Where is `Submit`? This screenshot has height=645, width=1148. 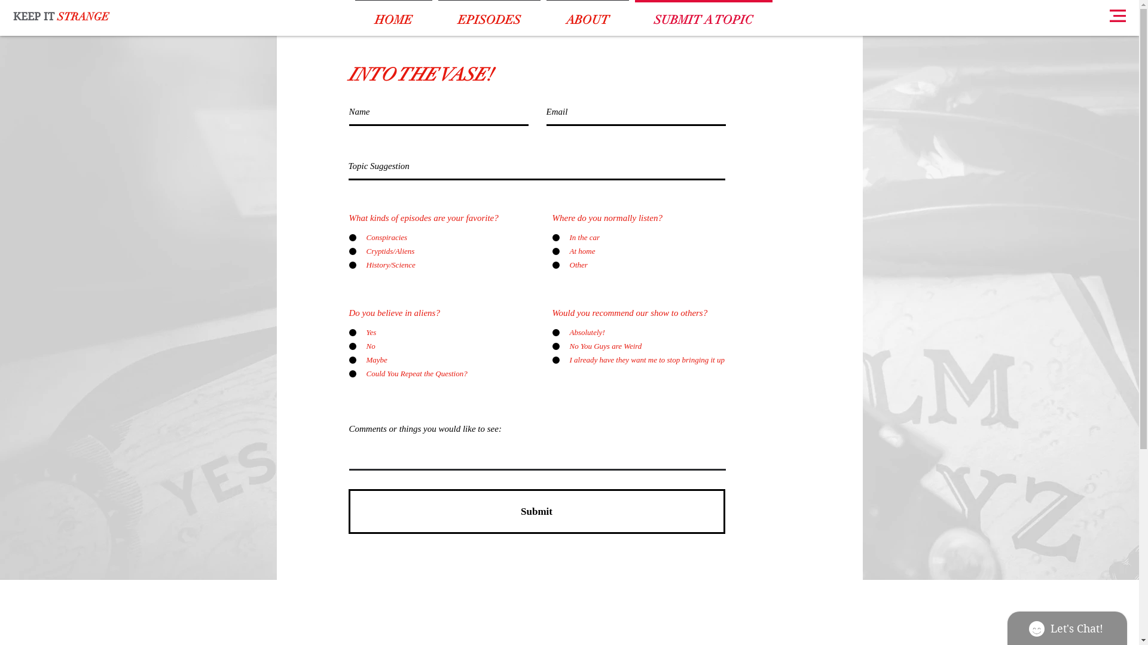 Submit is located at coordinates (536, 511).